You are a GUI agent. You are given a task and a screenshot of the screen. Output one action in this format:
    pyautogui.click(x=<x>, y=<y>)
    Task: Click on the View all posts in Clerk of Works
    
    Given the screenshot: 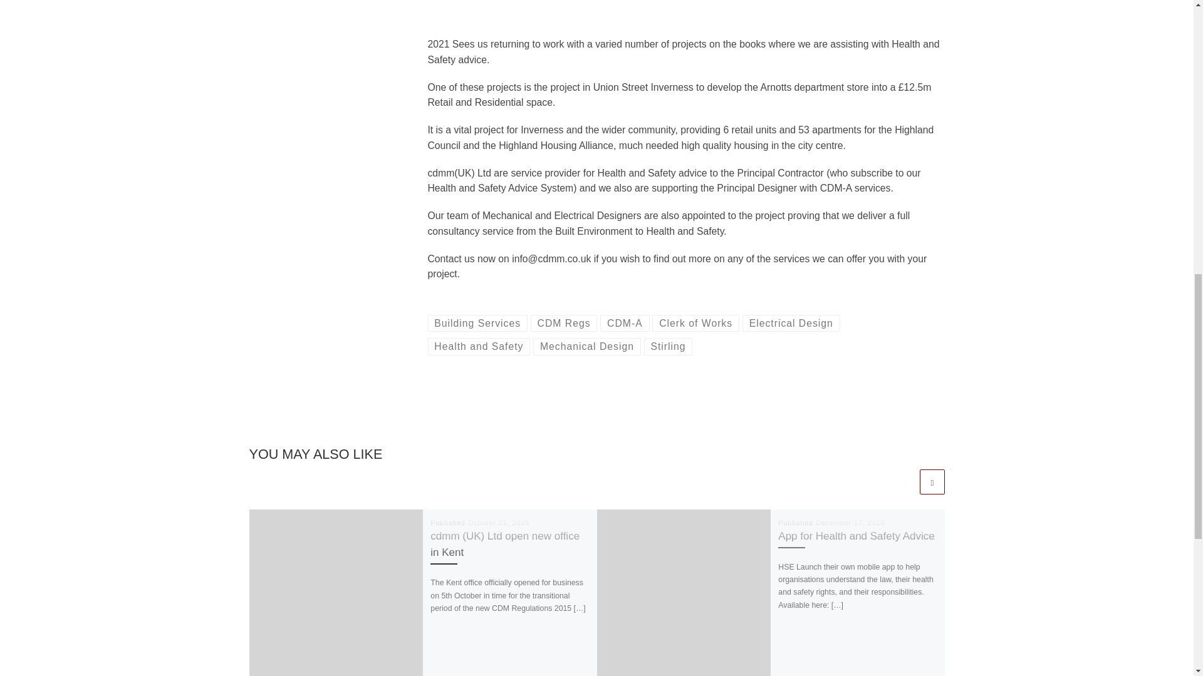 What is the action you would take?
    pyautogui.click(x=695, y=324)
    